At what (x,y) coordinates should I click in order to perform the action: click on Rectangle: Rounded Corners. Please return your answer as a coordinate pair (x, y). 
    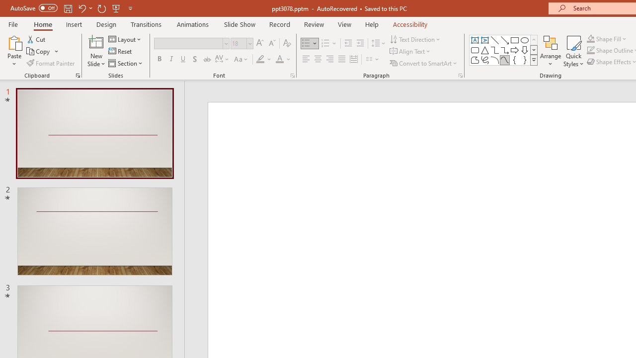
    Looking at the image, I should click on (475, 50).